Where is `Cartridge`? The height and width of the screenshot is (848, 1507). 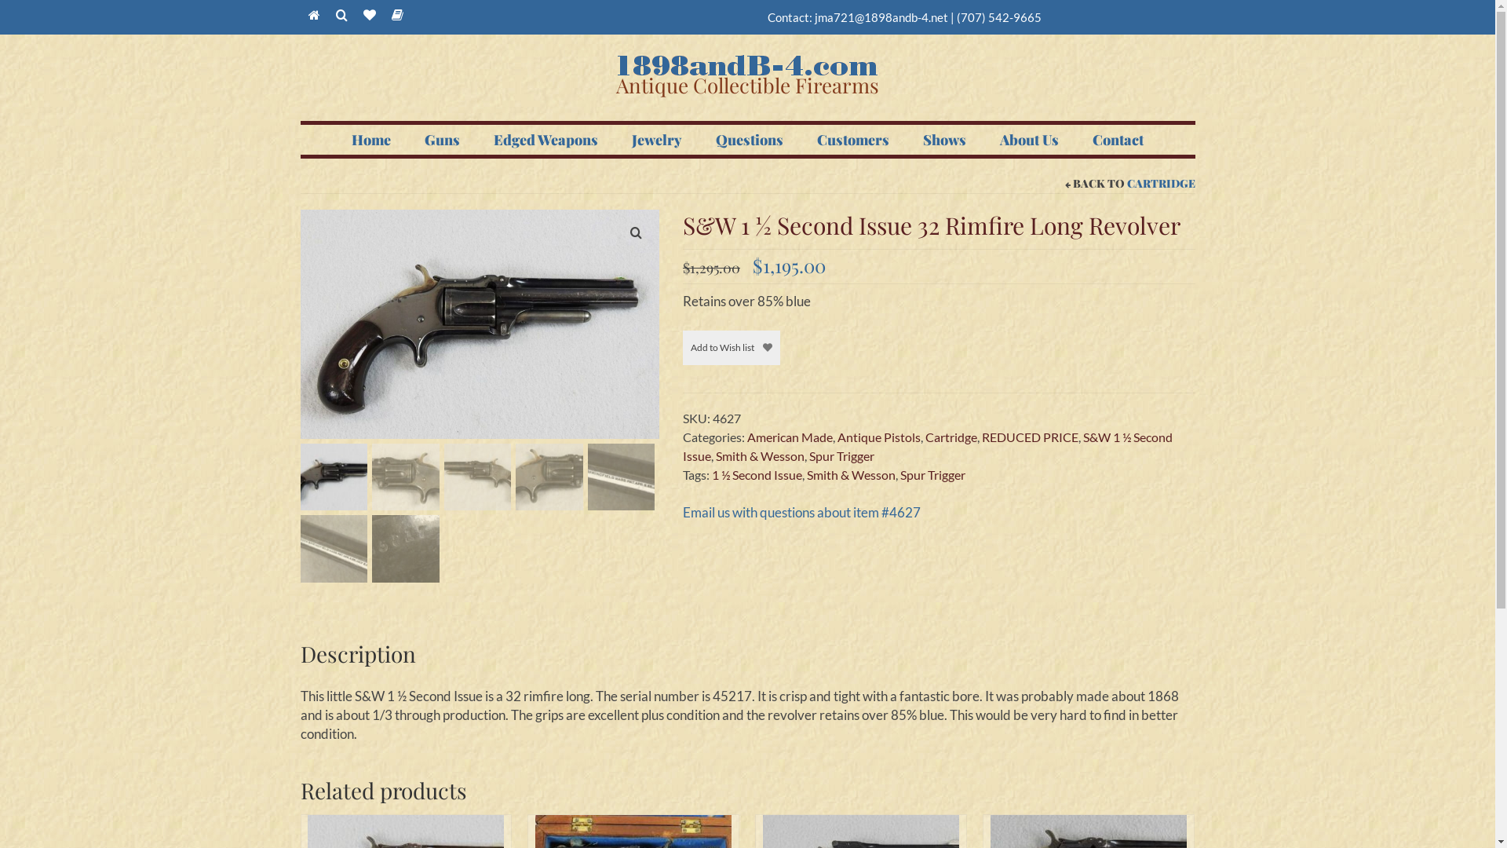 Cartridge is located at coordinates (951, 437).